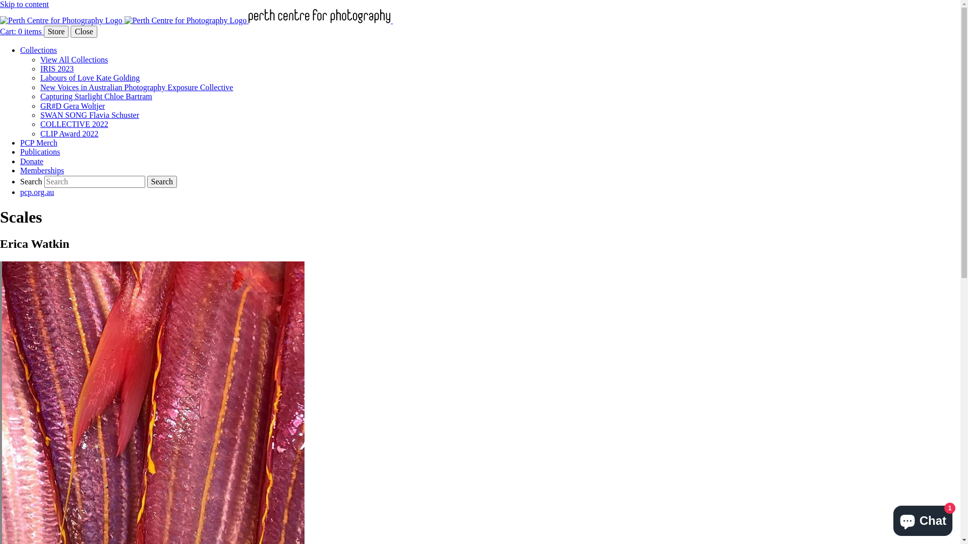  Describe the element at coordinates (73, 106) in the screenshot. I see `GR#D Gera Woltjer` at that location.